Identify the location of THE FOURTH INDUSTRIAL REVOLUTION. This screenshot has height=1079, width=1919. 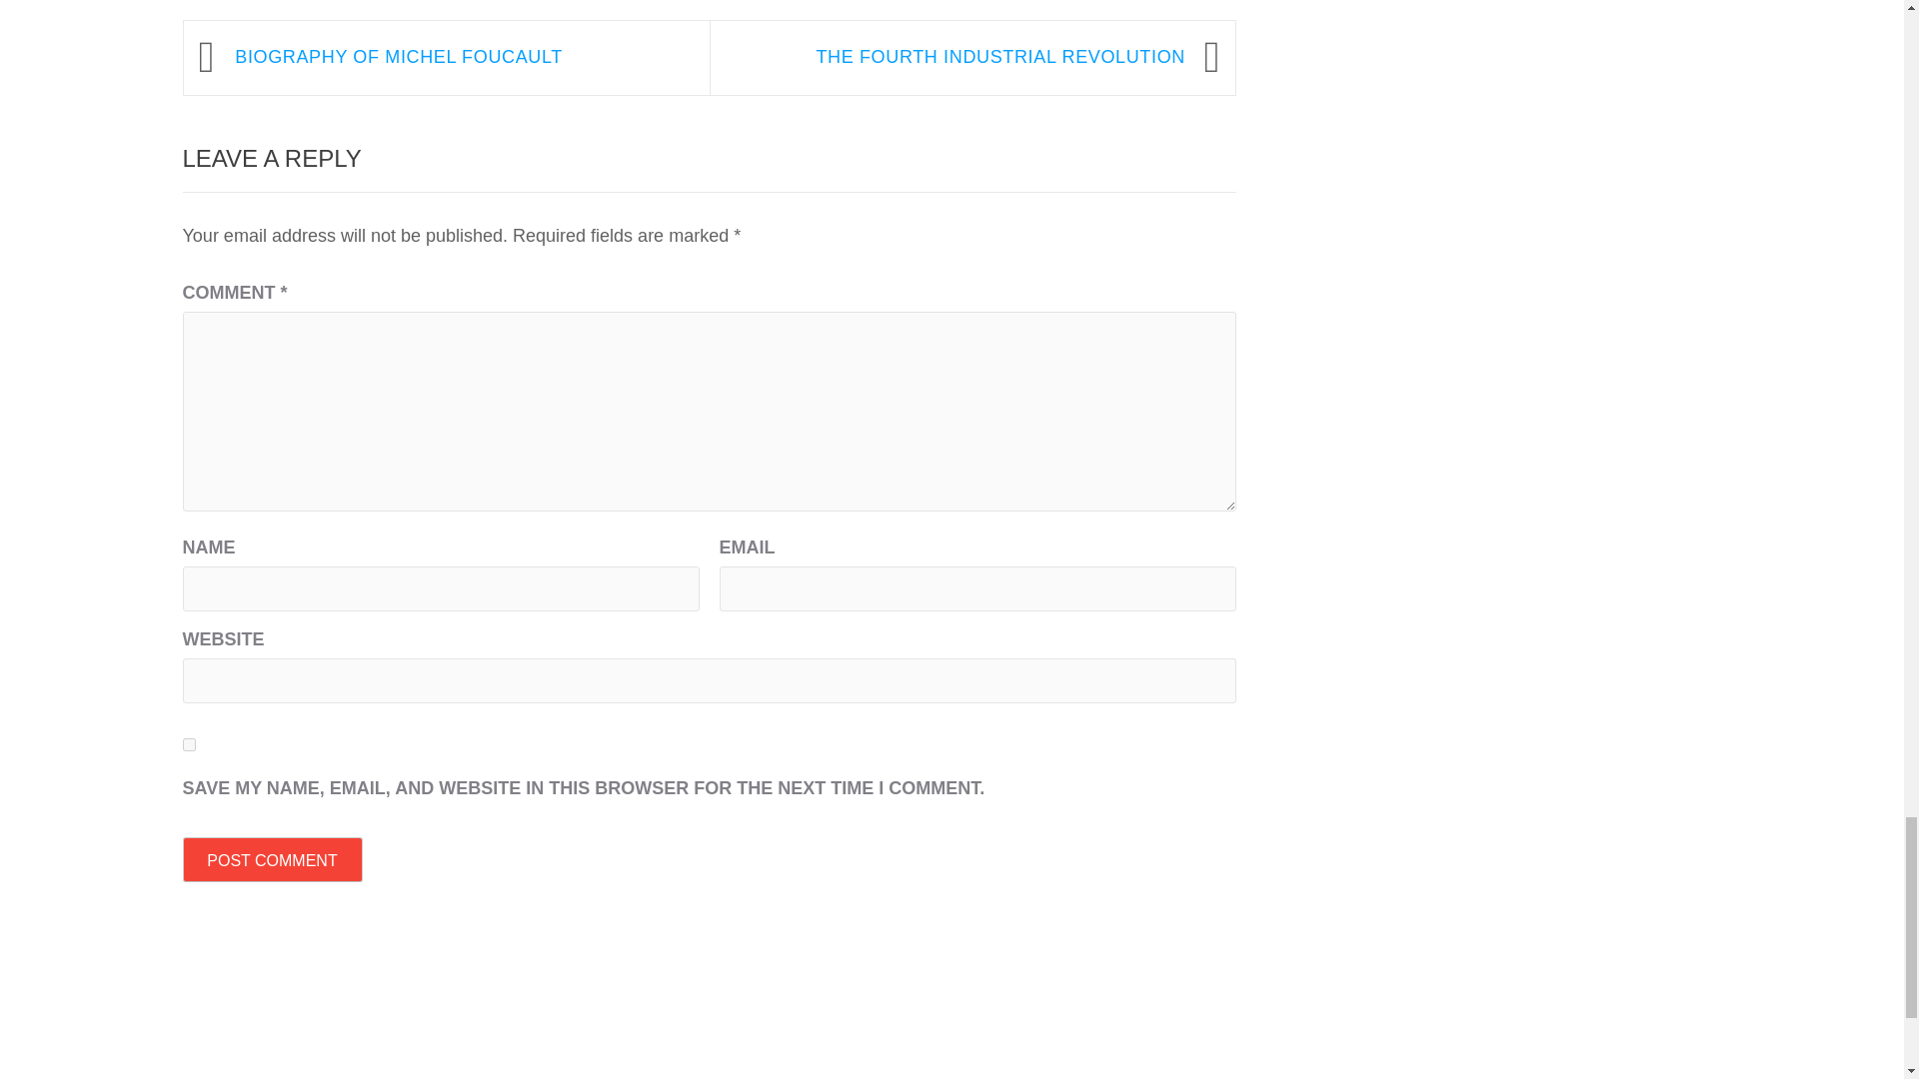
(957, 57).